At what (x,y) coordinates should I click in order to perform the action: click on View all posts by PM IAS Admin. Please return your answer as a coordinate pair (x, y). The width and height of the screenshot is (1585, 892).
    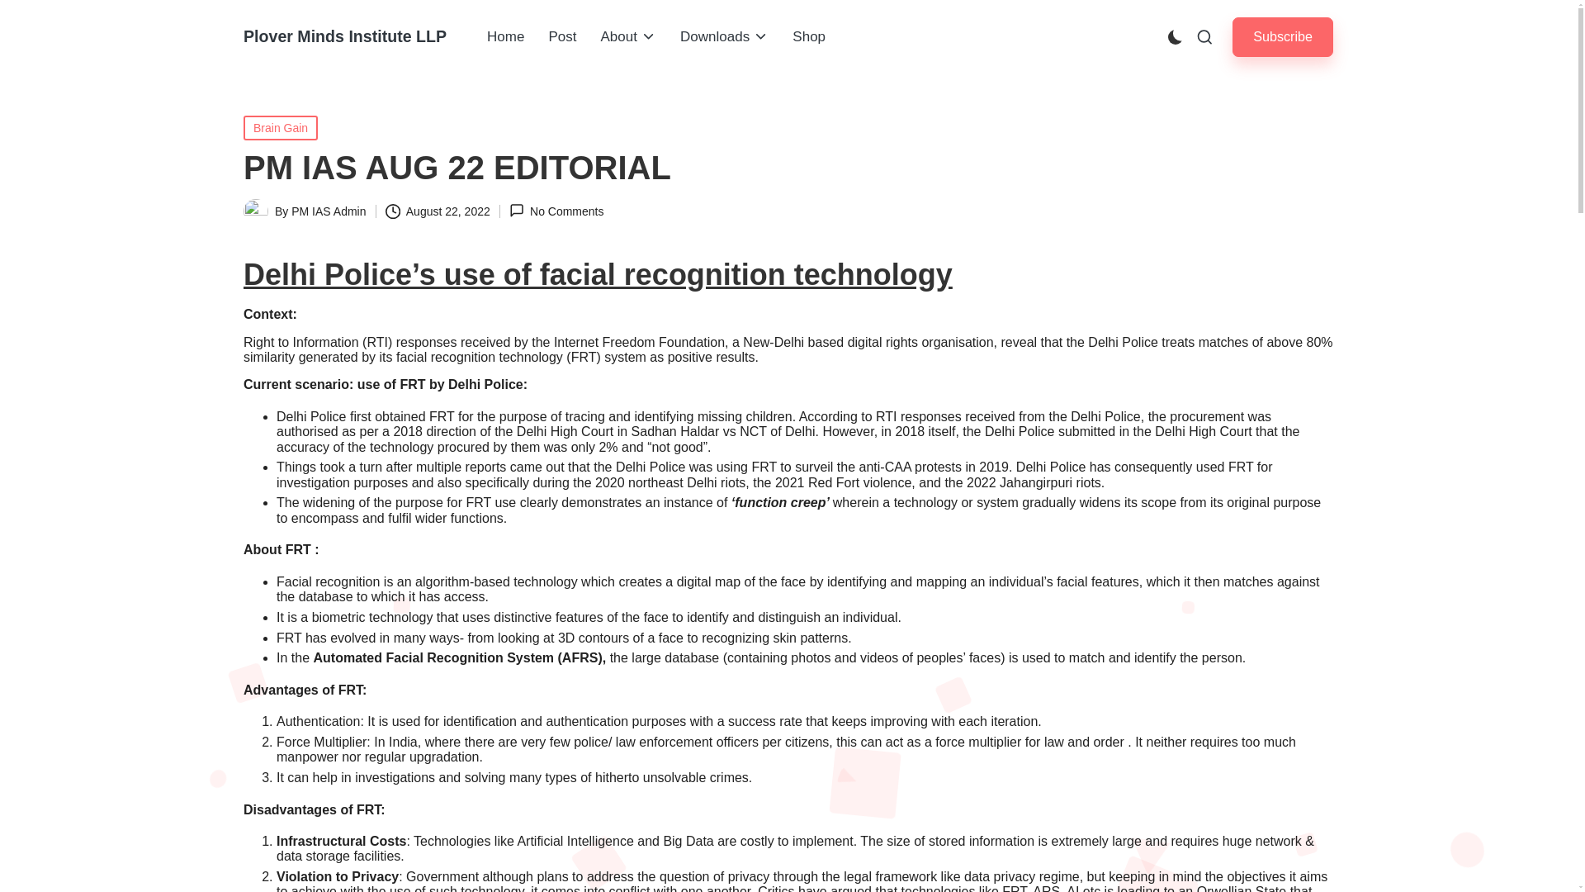
    Looking at the image, I should click on (329, 211).